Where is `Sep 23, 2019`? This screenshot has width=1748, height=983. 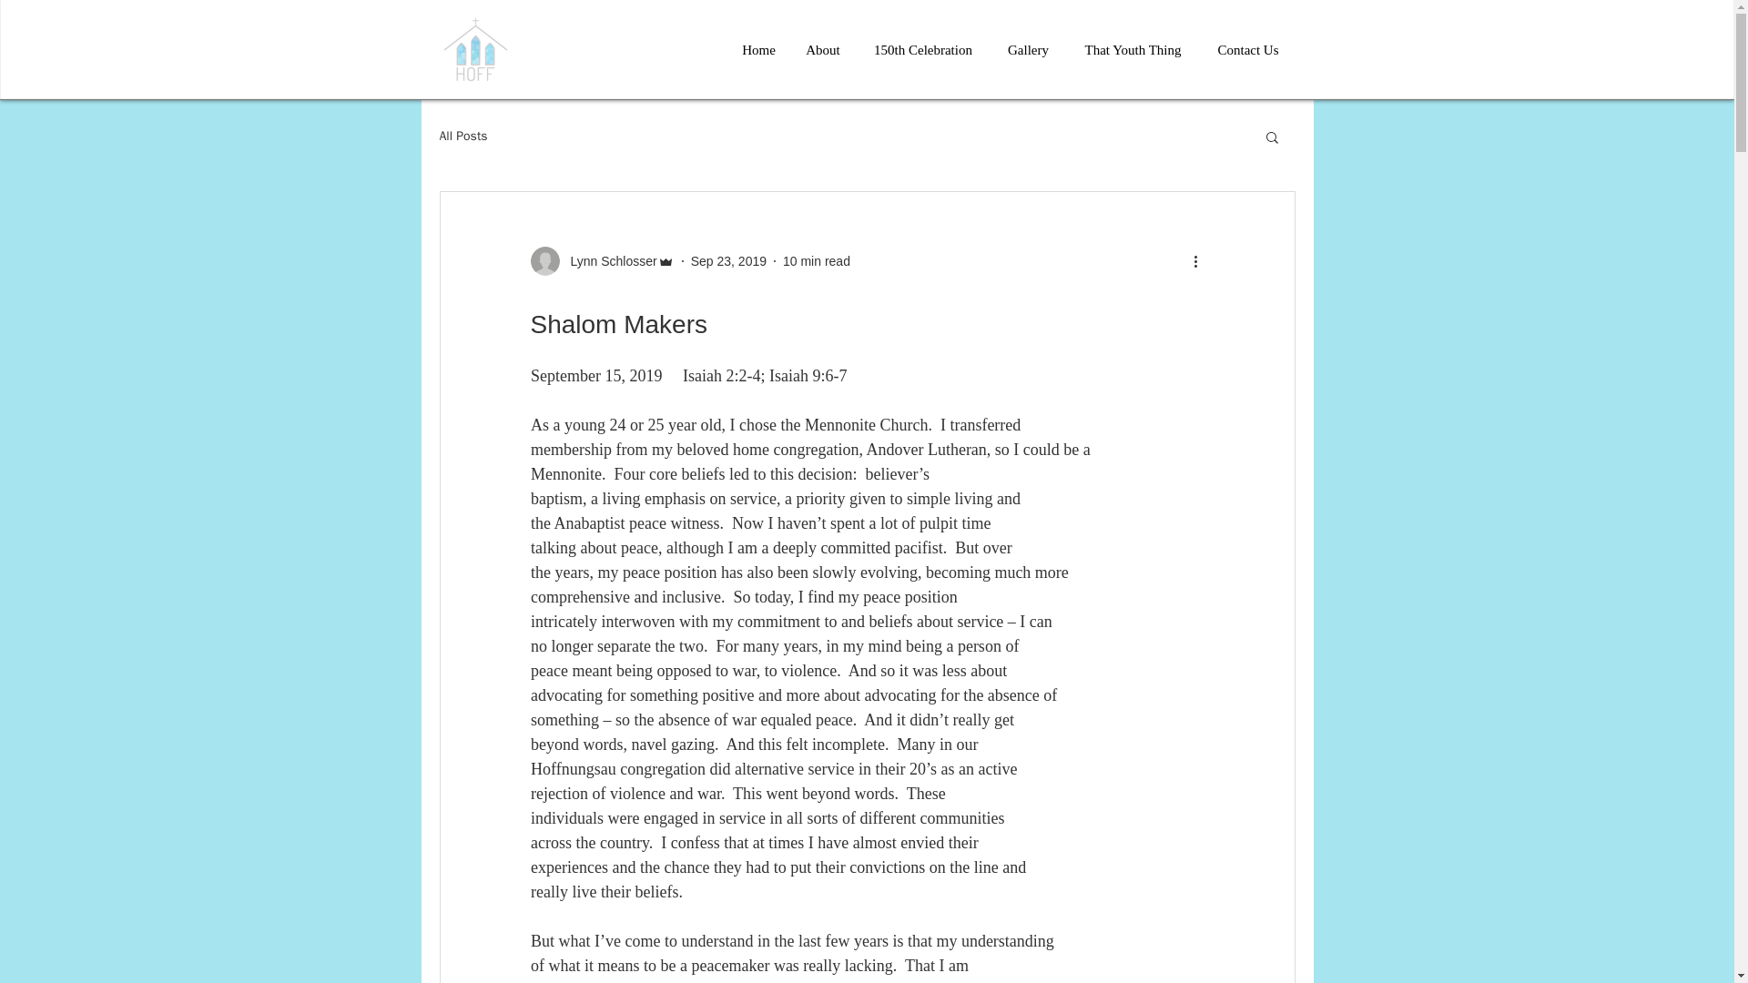 Sep 23, 2019 is located at coordinates (728, 259).